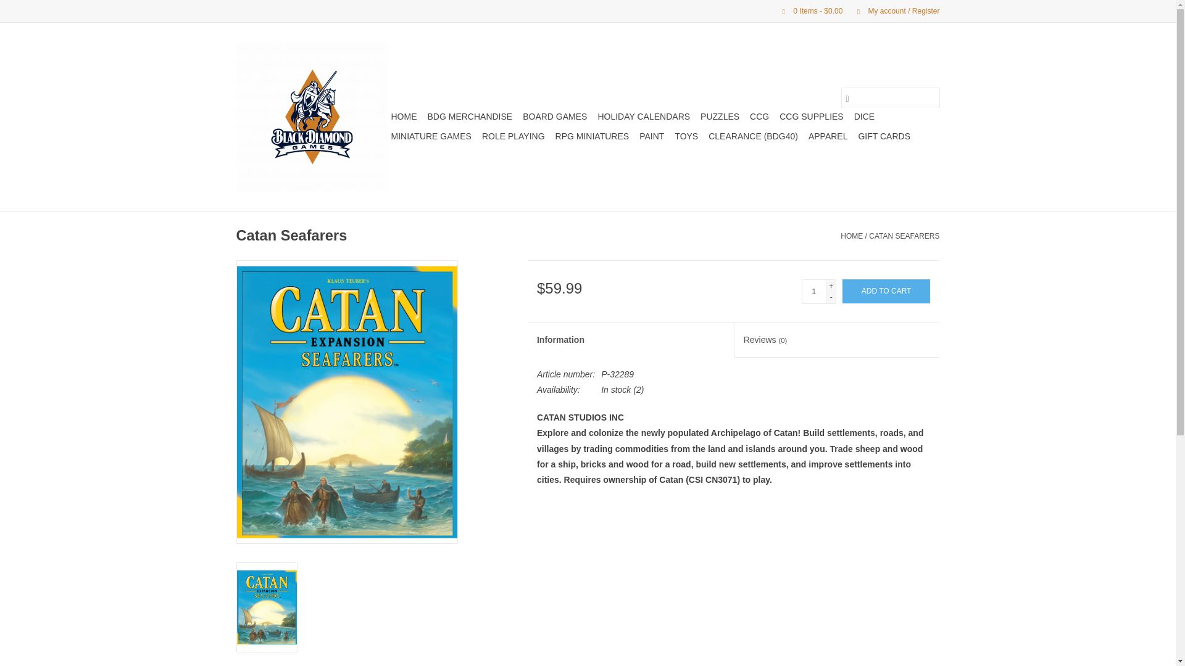 The height and width of the screenshot is (666, 1185). What do you see at coordinates (554, 116) in the screenshot?
I see `Board Games` at bounding box center [554, 116].